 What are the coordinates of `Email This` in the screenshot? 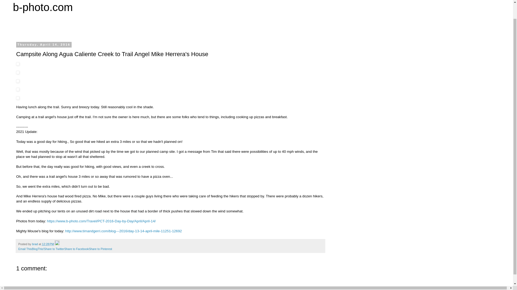 It's located at (25, 249).